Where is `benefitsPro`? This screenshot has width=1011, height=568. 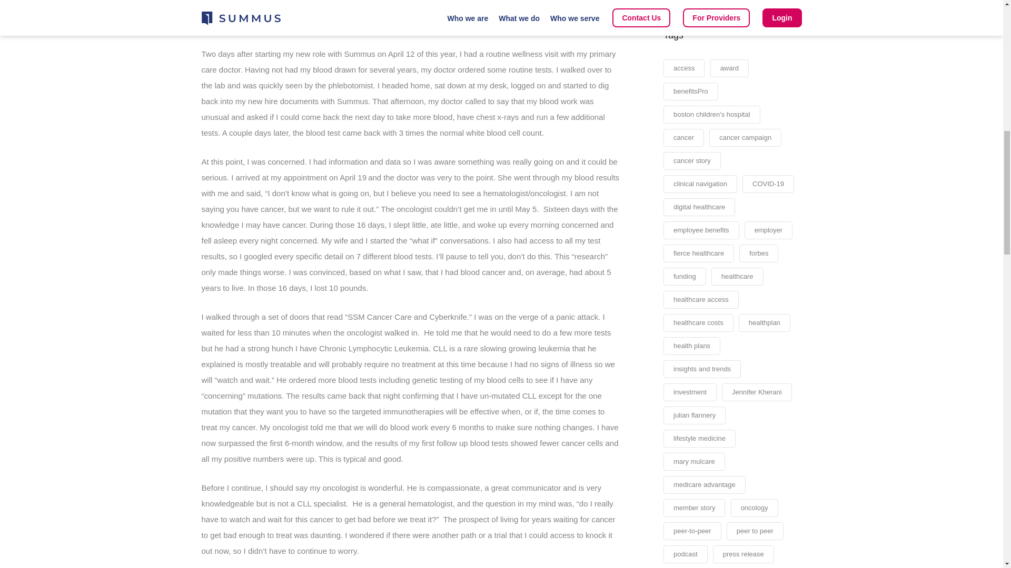
benefitsPro is located at coordinates (690, 92).